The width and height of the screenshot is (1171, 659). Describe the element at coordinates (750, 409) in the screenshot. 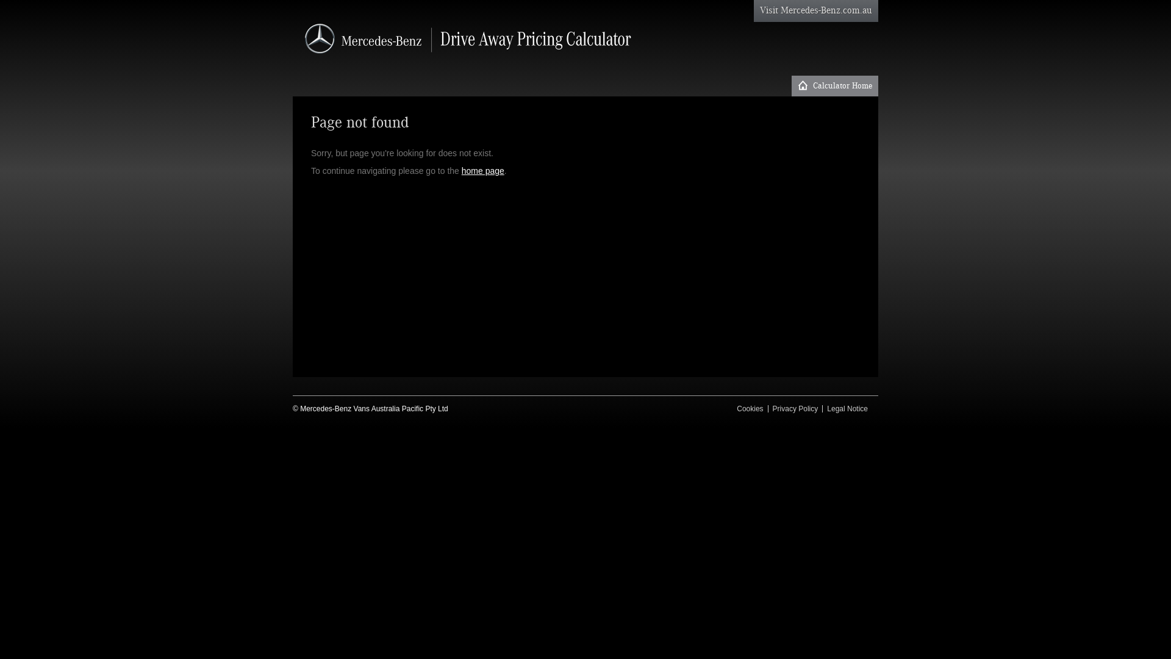

I see `Cookies` at that location.